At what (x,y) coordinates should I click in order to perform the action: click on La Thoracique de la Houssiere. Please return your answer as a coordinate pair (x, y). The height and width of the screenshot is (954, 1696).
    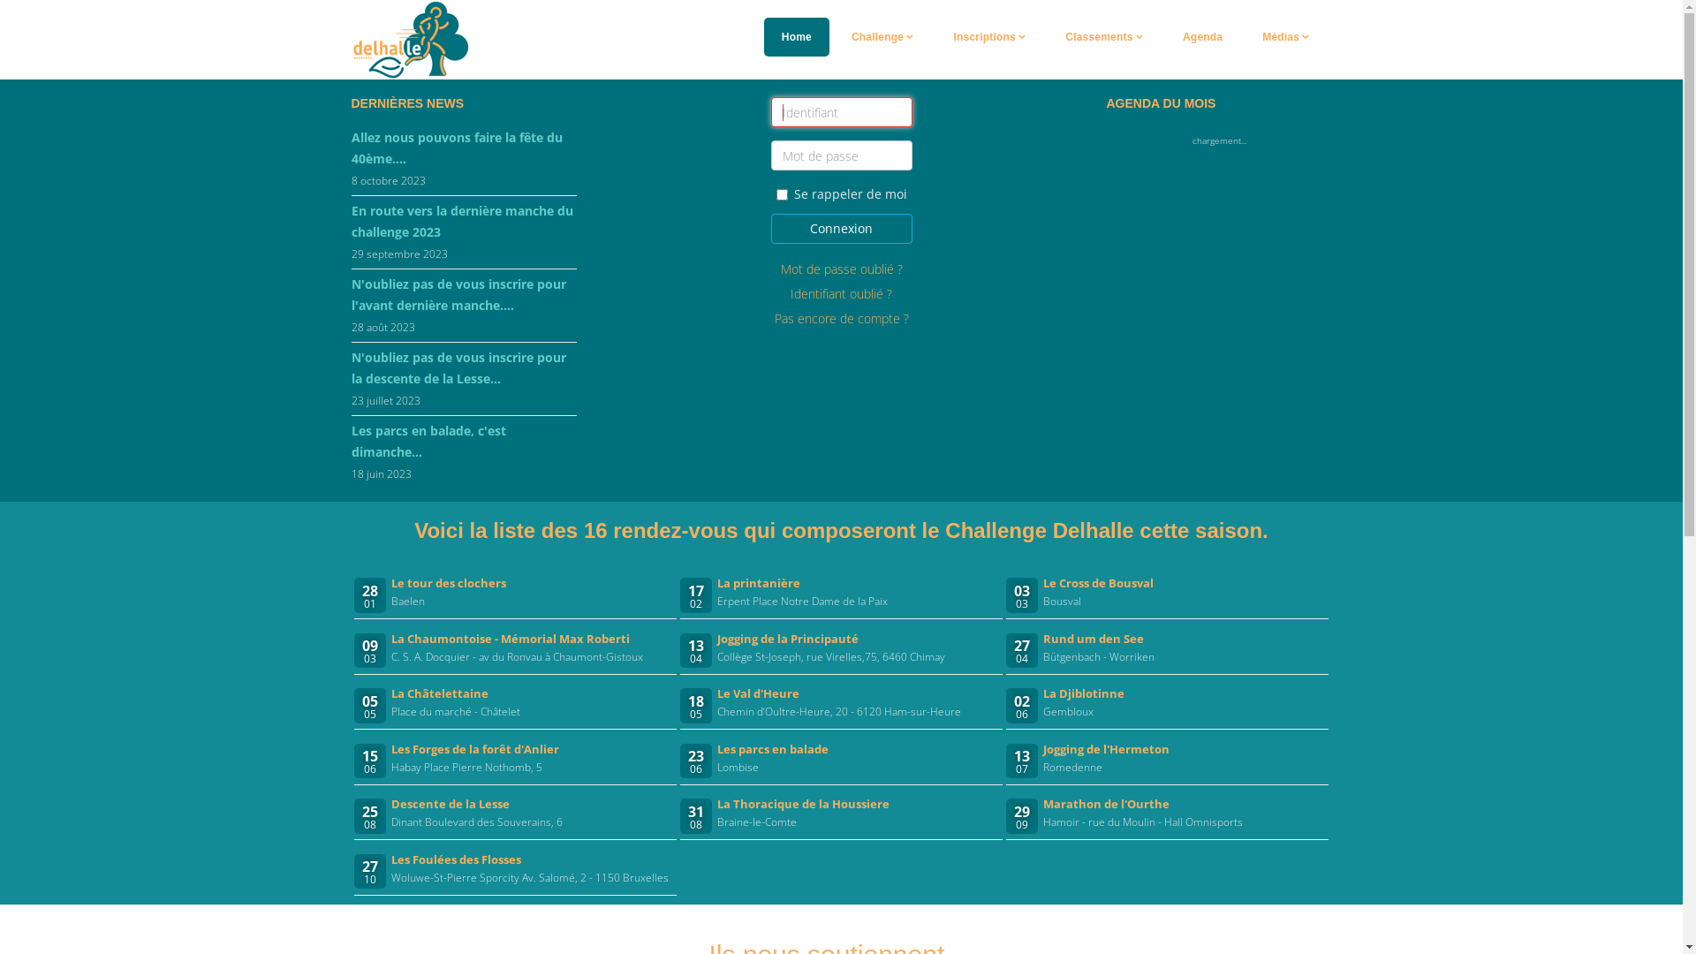
    Looking at the image, I should click on (804, 804).